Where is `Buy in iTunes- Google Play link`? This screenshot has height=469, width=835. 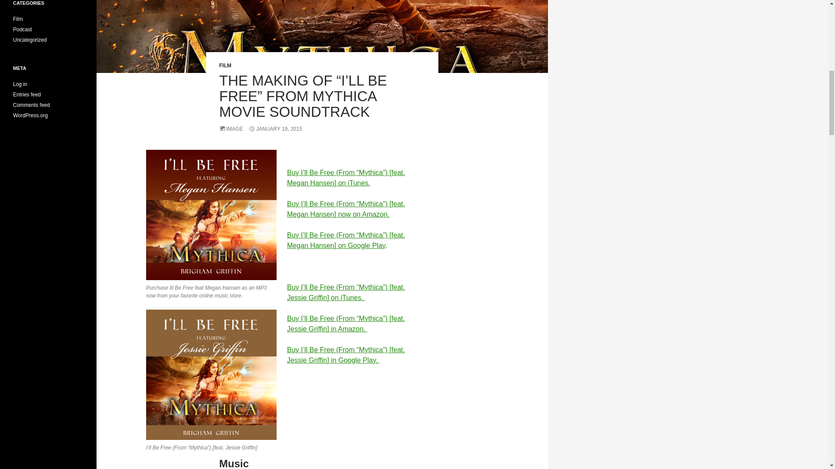
Buy in iTunes- Google Play link is located at coordinates (346, 355).